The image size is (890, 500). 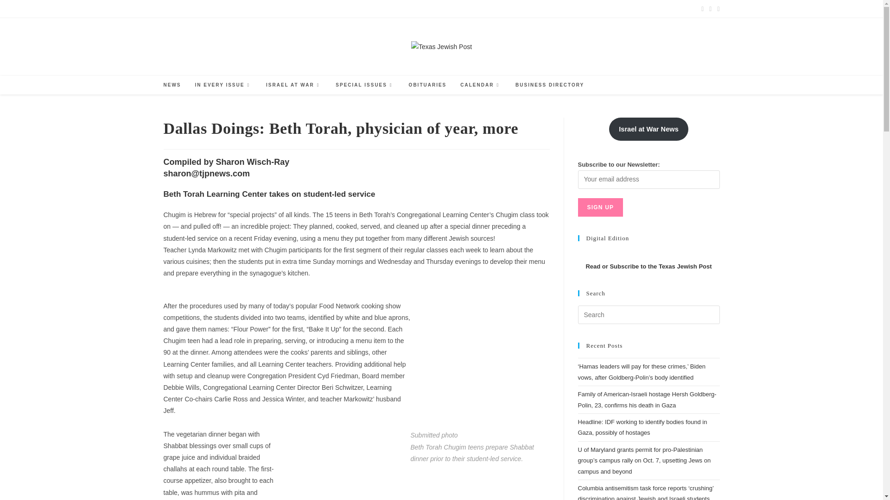 What do you see at coordinates (323, 8) in the screenshot?
I see `Synagogues` at bounding box center [323, 8].